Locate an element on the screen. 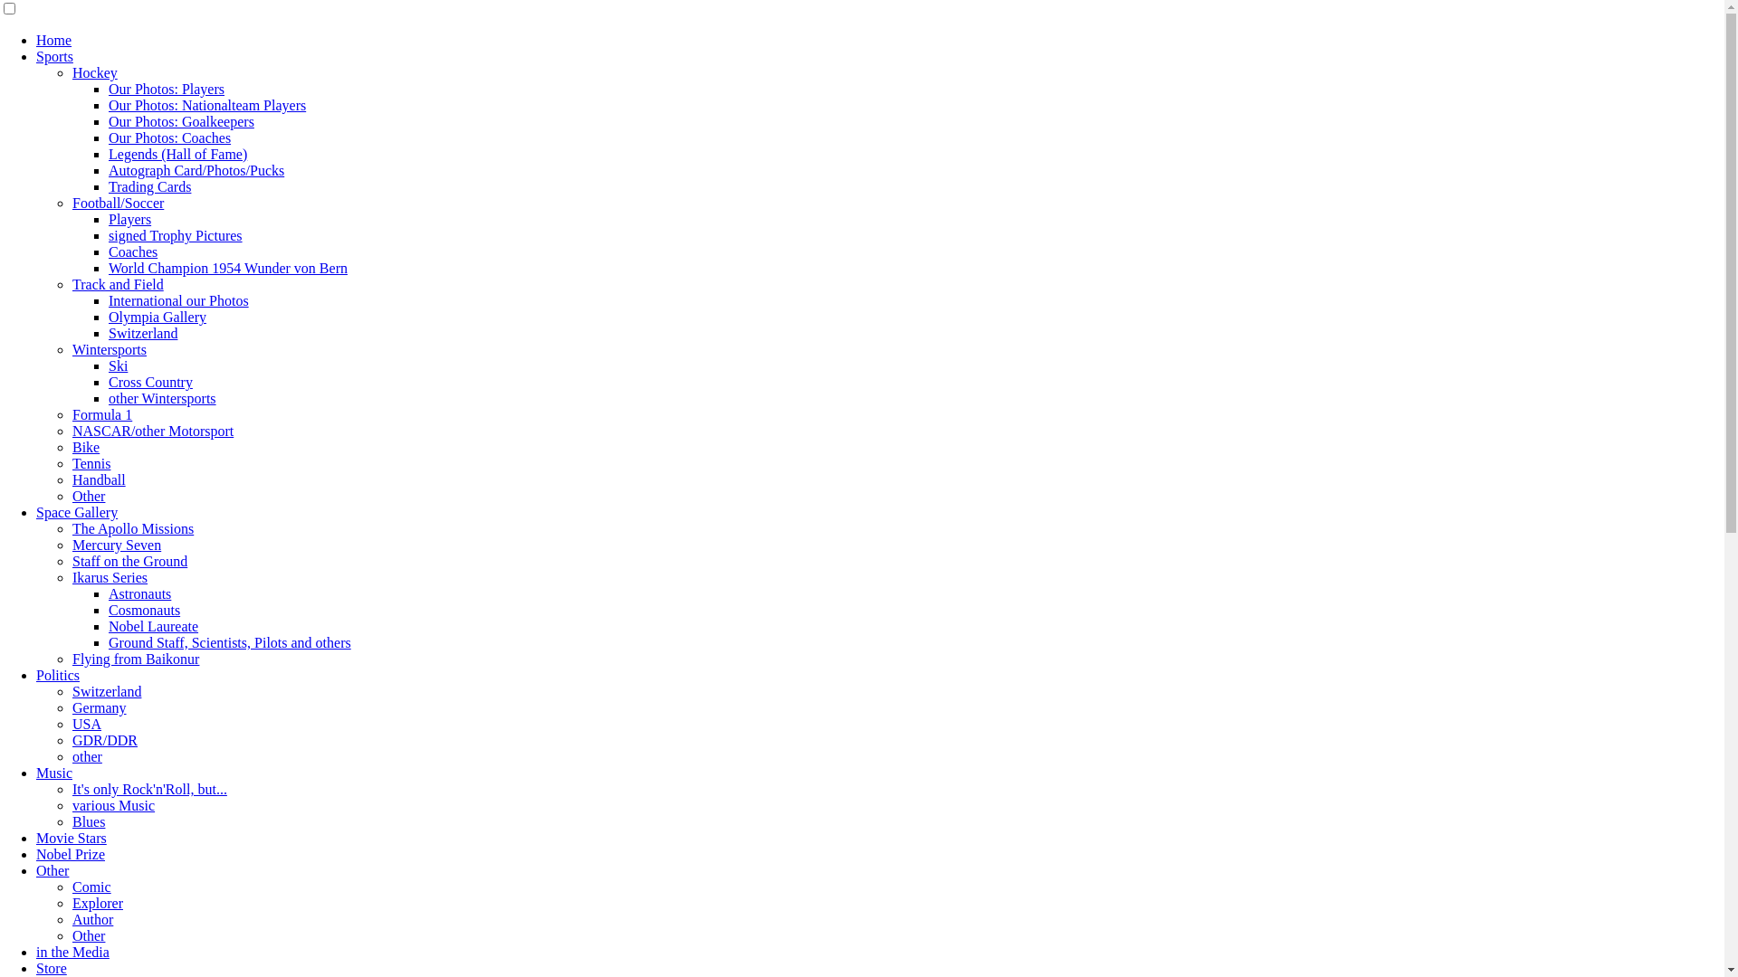 The width and height of the screenshot is (1738, 977). Ikarus Series is located at coordinates (110, 577).